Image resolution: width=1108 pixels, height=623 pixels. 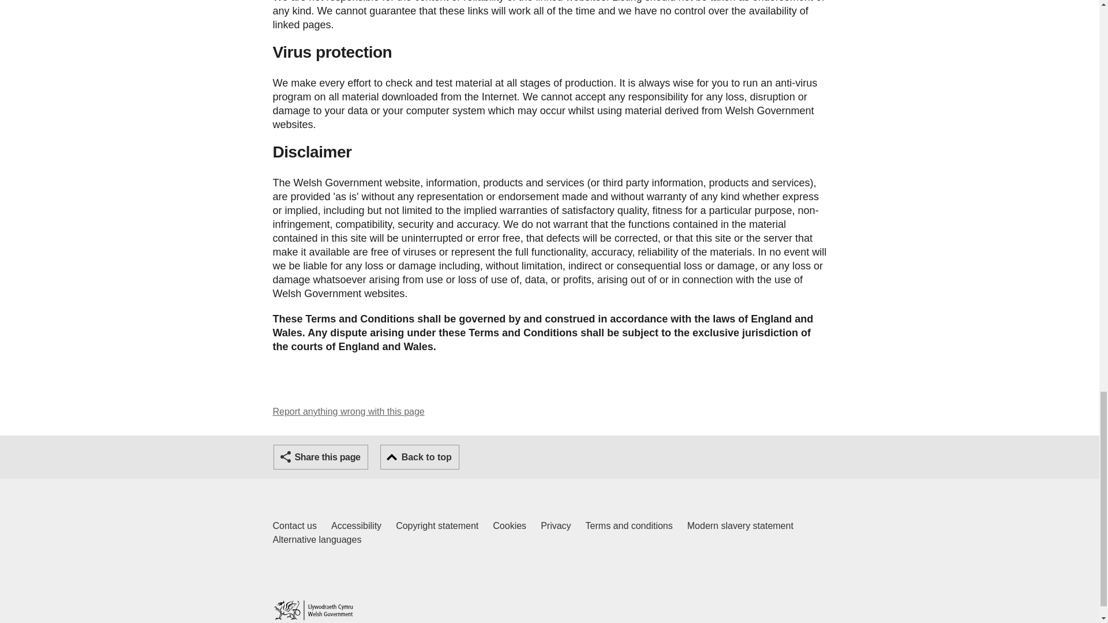 I want to click on Privacy, so click(x=294, y=526).